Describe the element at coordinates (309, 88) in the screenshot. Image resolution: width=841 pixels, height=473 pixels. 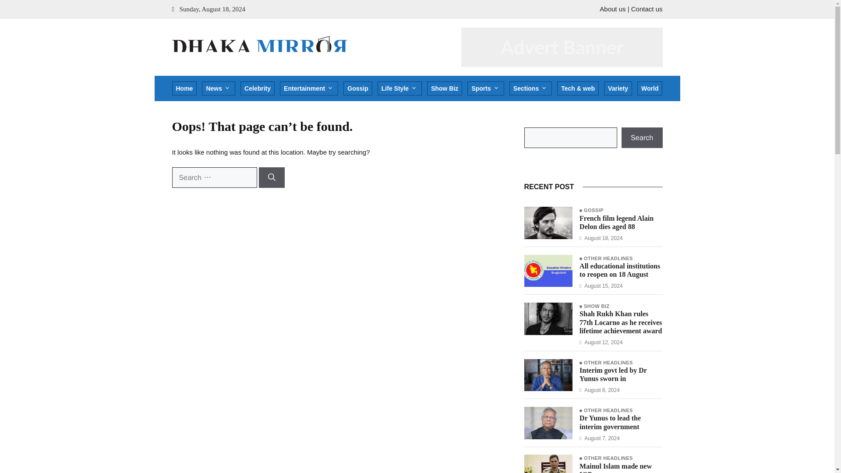
I see `Entertainment` at that location.